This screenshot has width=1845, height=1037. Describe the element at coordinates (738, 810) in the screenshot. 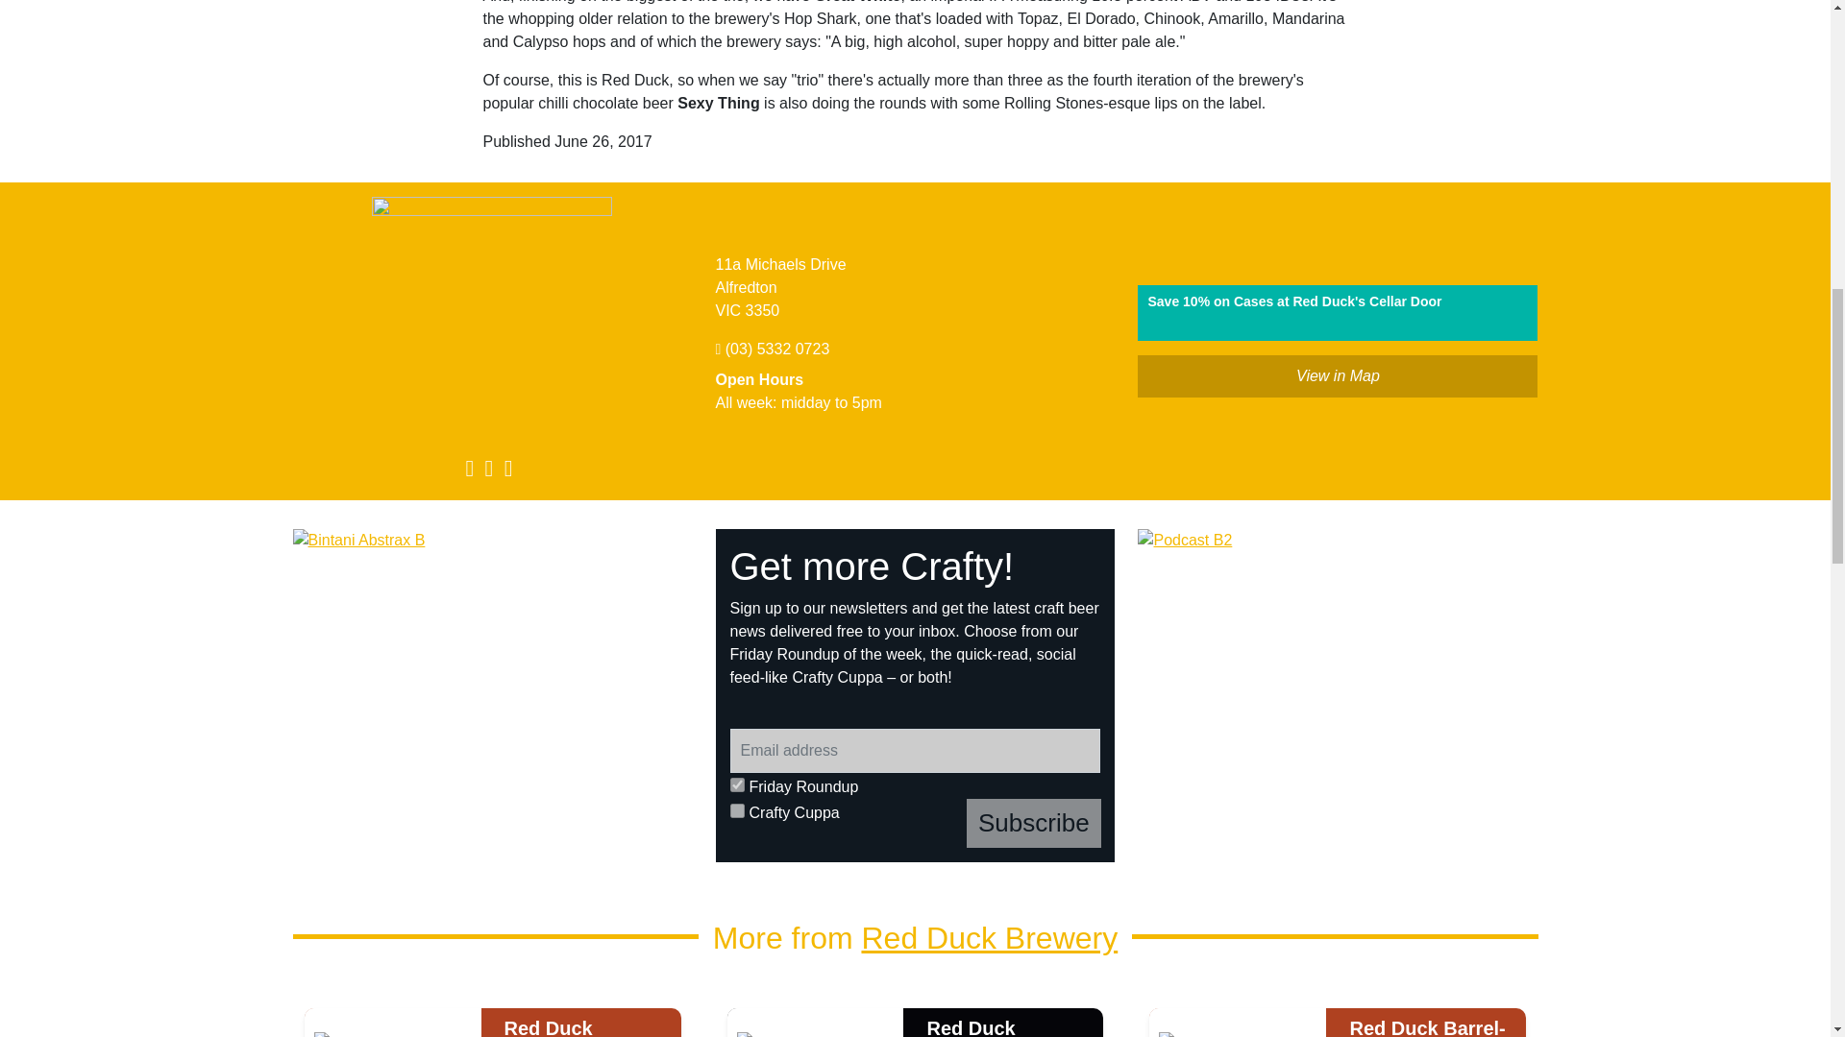

I see `cuppa` at that location.